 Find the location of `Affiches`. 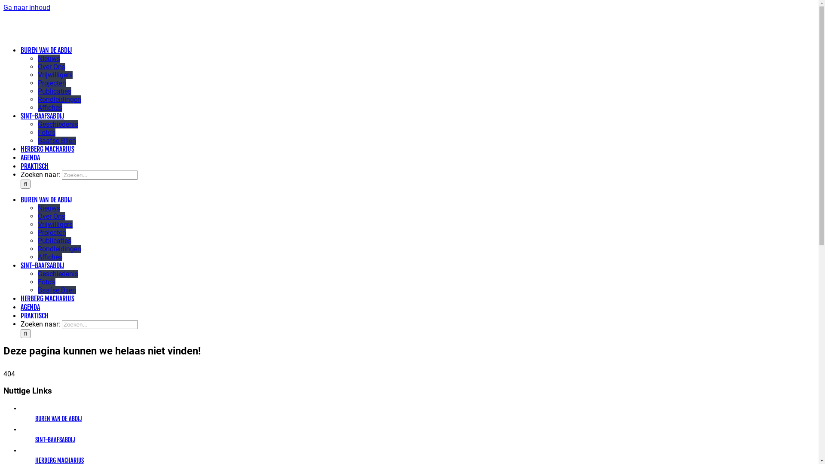

Affiches is located at coordinates (50, 257).